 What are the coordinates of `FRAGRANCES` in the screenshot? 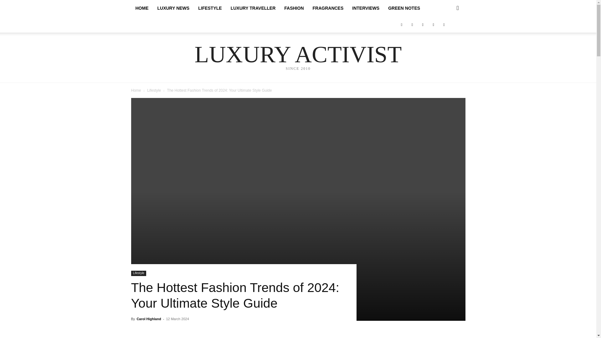 It's located at (328, 8).